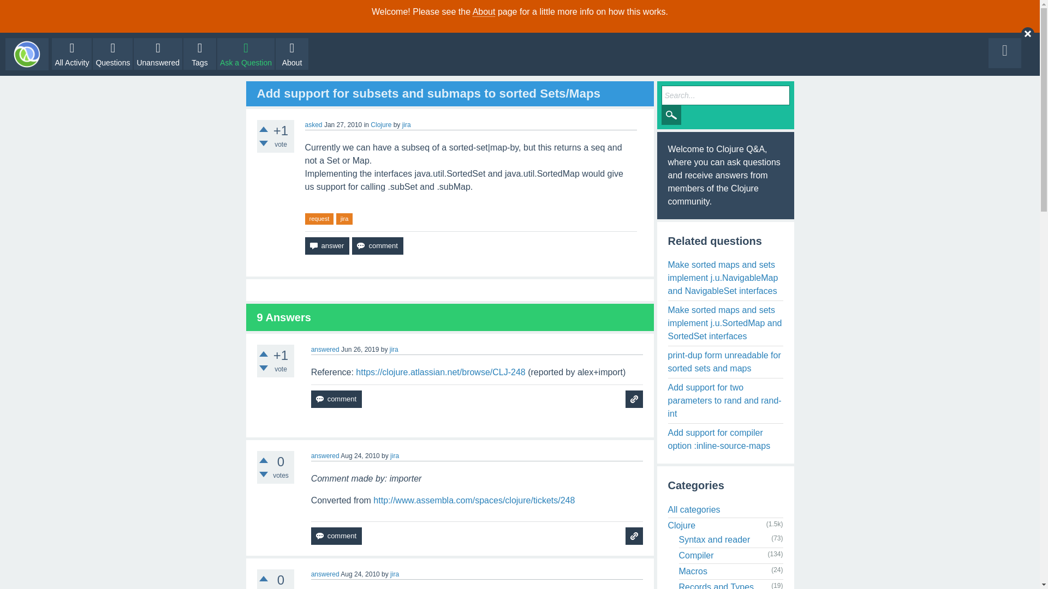 This screenshot has height=589, width=1048. I want to click on Click to vote up, so click(263, 353).